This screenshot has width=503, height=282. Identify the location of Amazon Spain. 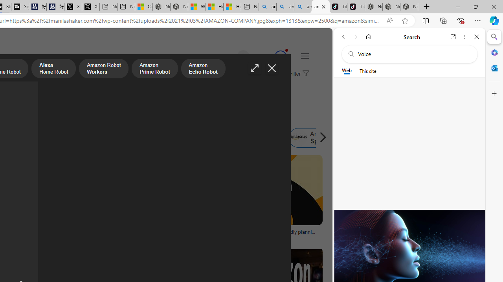
(298, 138).